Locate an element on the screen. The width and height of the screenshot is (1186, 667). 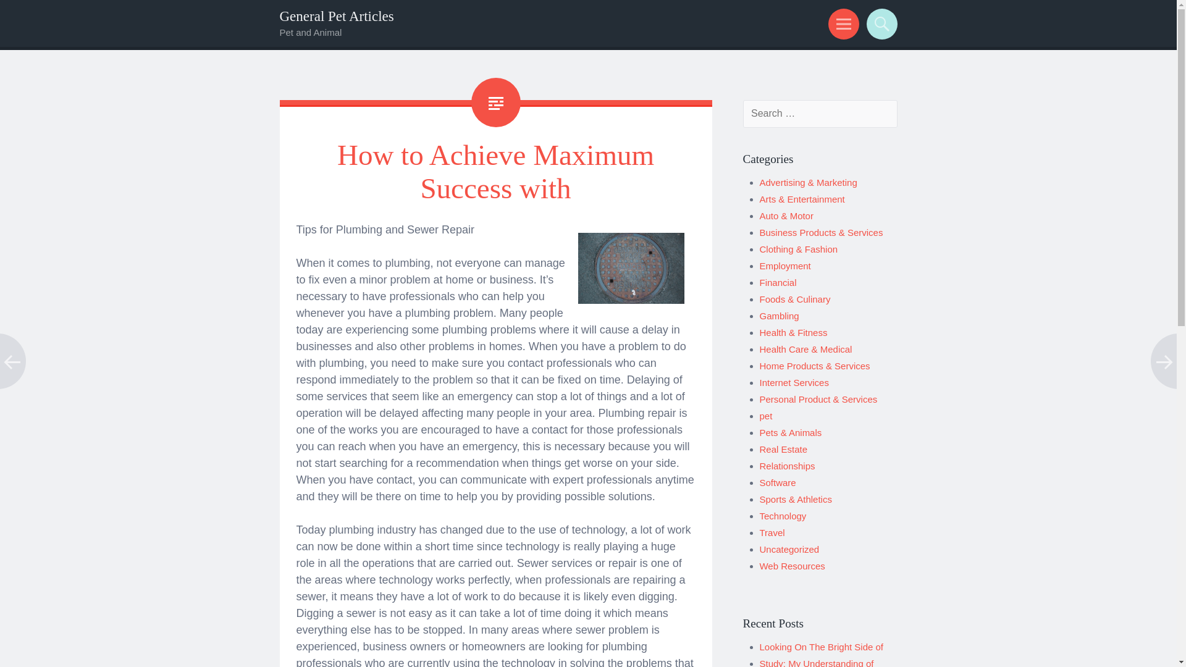
Looking On The Bright Side of is located at coordinates (822, 647).